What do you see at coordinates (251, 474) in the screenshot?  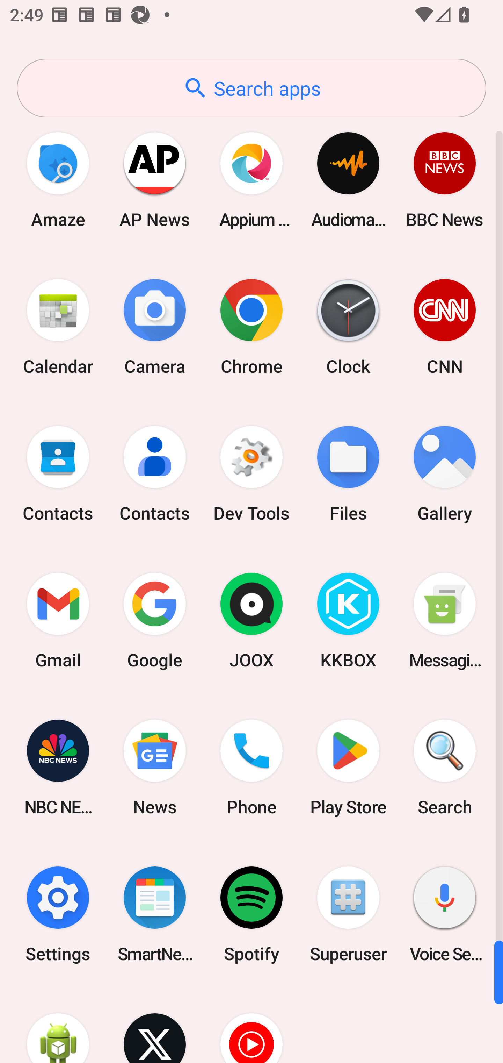 I see `Dev Tools` at bounding box center [251, 474].